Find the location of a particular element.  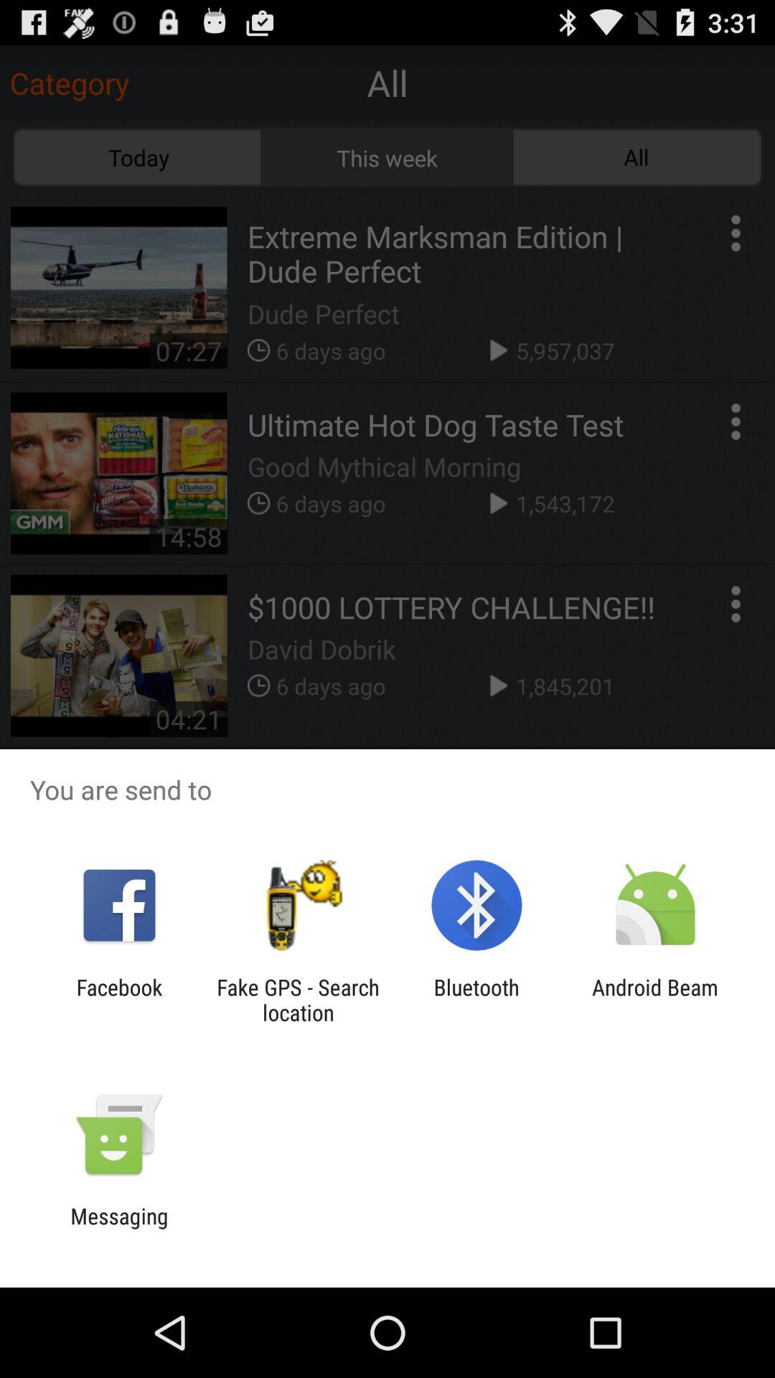

choose item to the left of the fake gps search app is located at coordinates (119, 1000).